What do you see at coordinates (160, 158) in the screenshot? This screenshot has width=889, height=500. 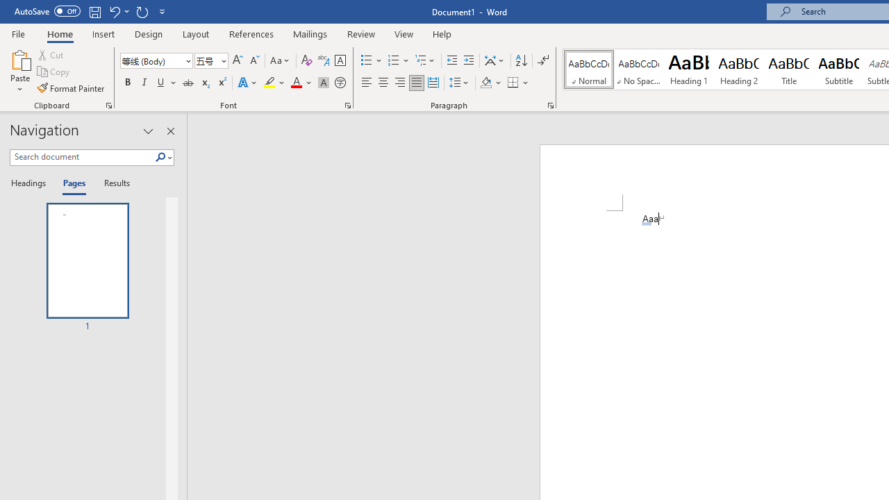 I see `Search` at bounding box center [160, 158].